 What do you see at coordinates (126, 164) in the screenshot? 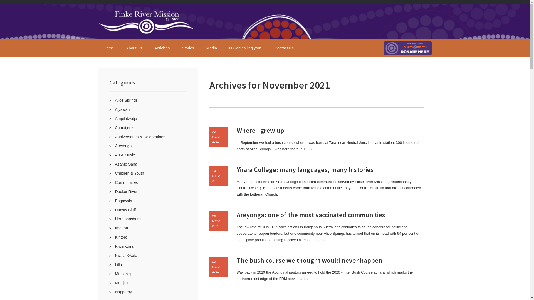
I see `Asante Sana` at bounding box center [126, 164].